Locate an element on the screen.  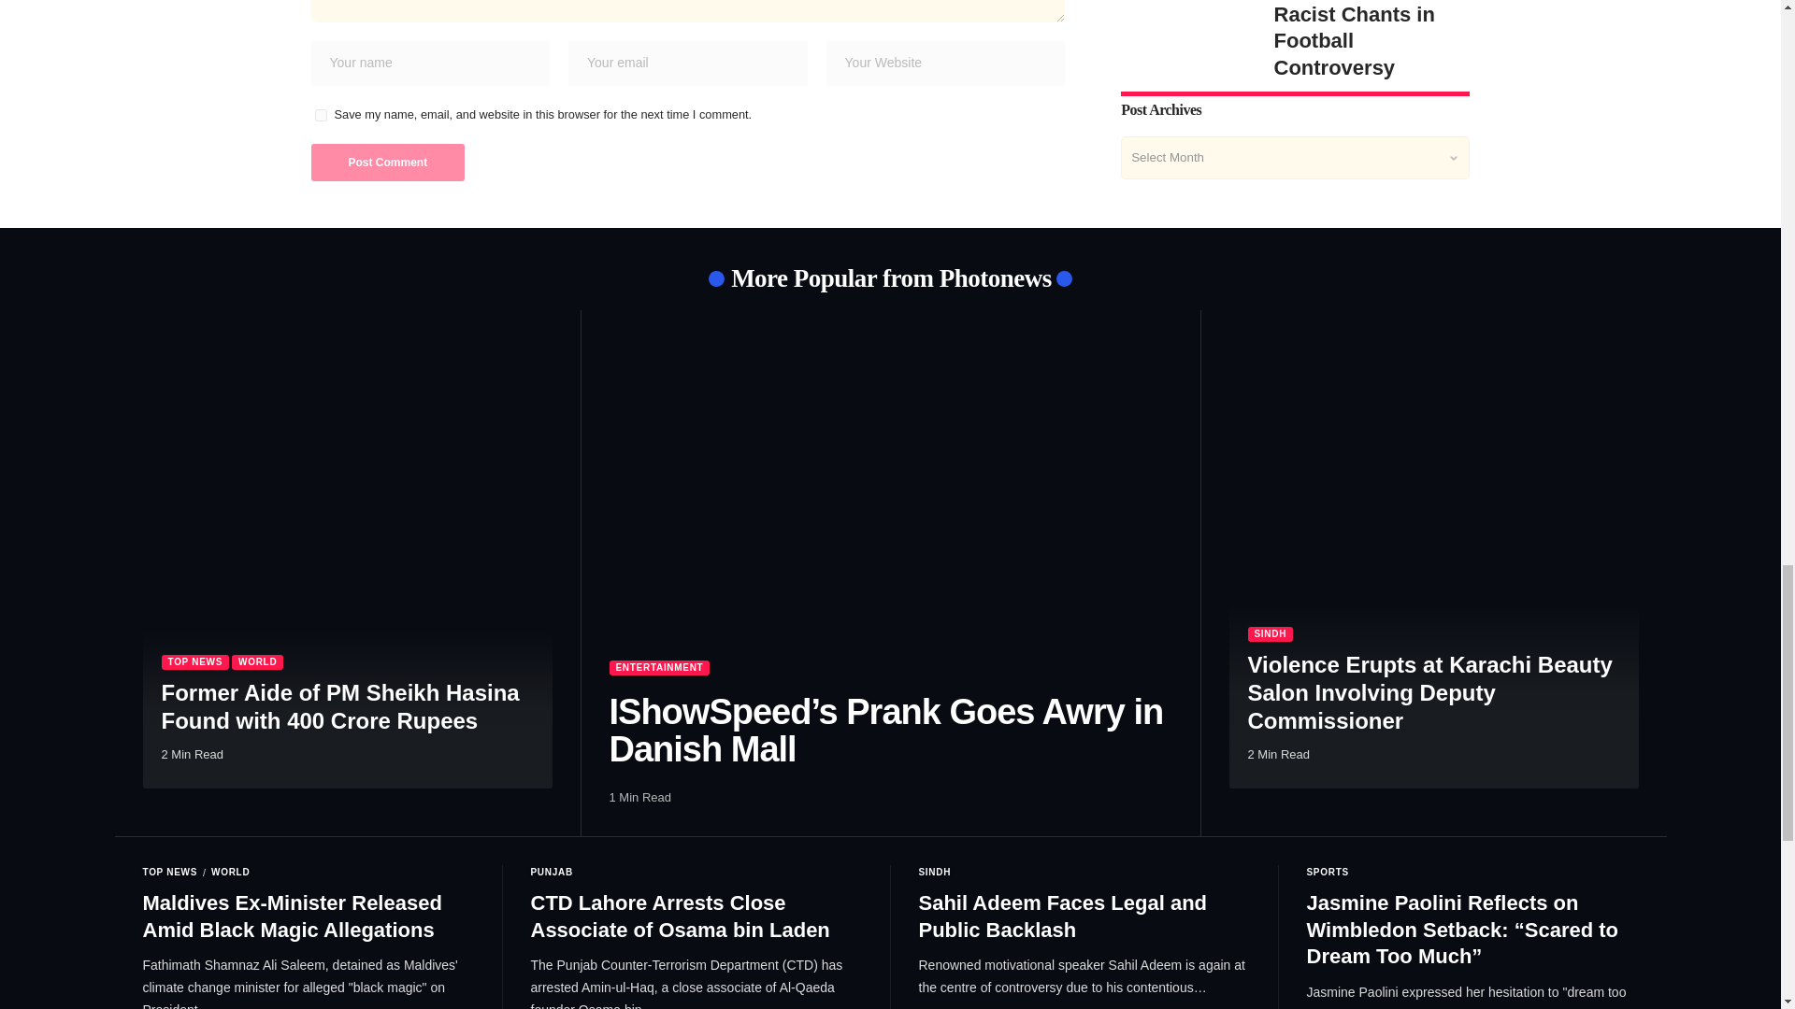
Post Comment is located at coordinates (387, 163).